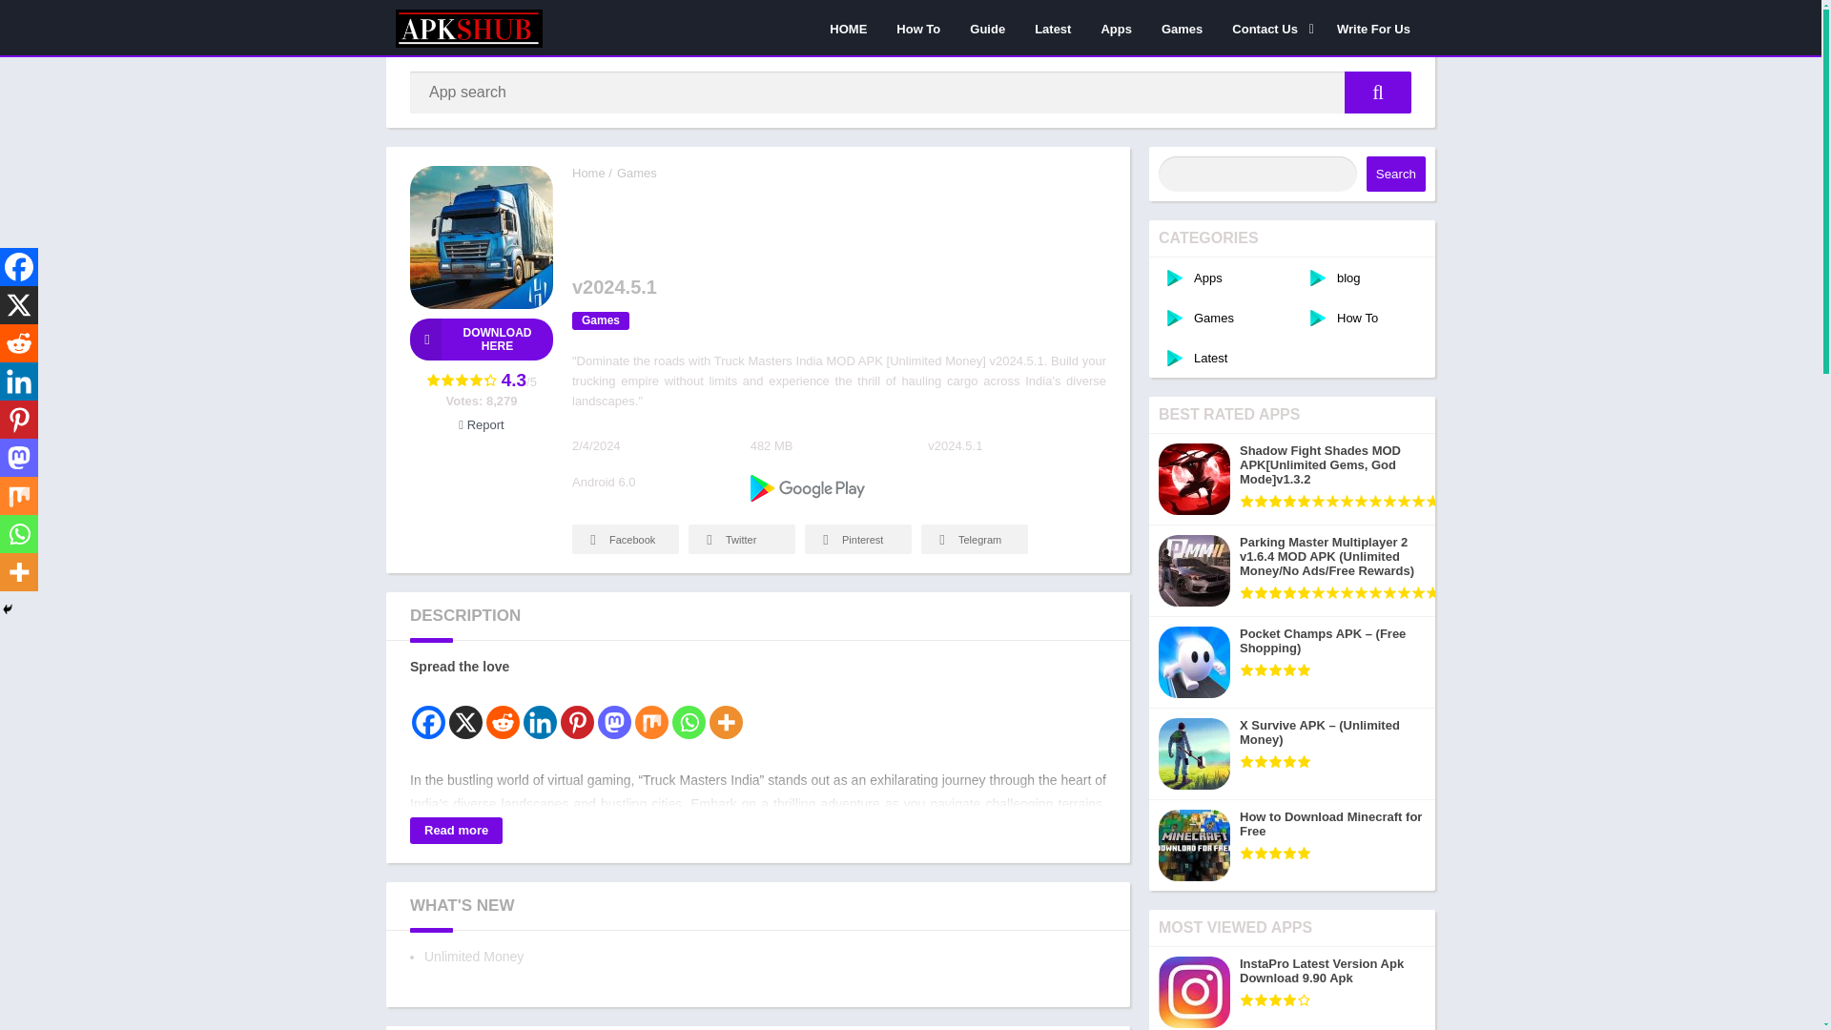 This screenshot has height=1030, width=1831. Describe the element at coordinates (1116, 28) in the screenshot. I see `Apps` at that location.